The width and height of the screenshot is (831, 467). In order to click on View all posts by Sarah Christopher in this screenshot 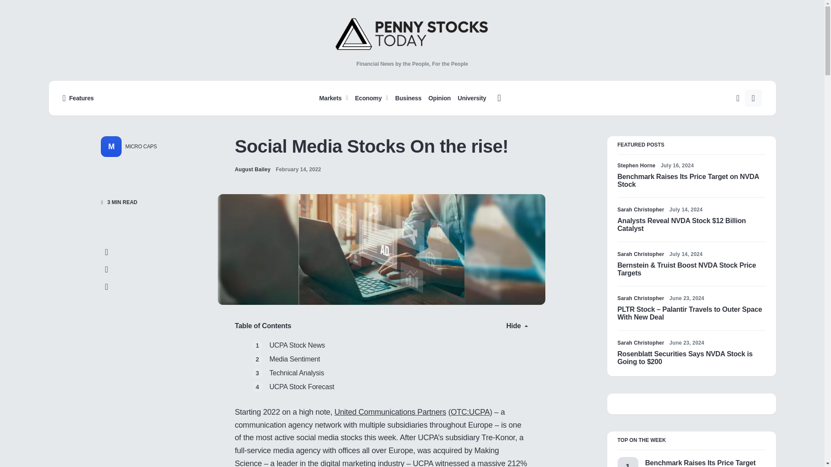, I will do `click(641, 209)`.